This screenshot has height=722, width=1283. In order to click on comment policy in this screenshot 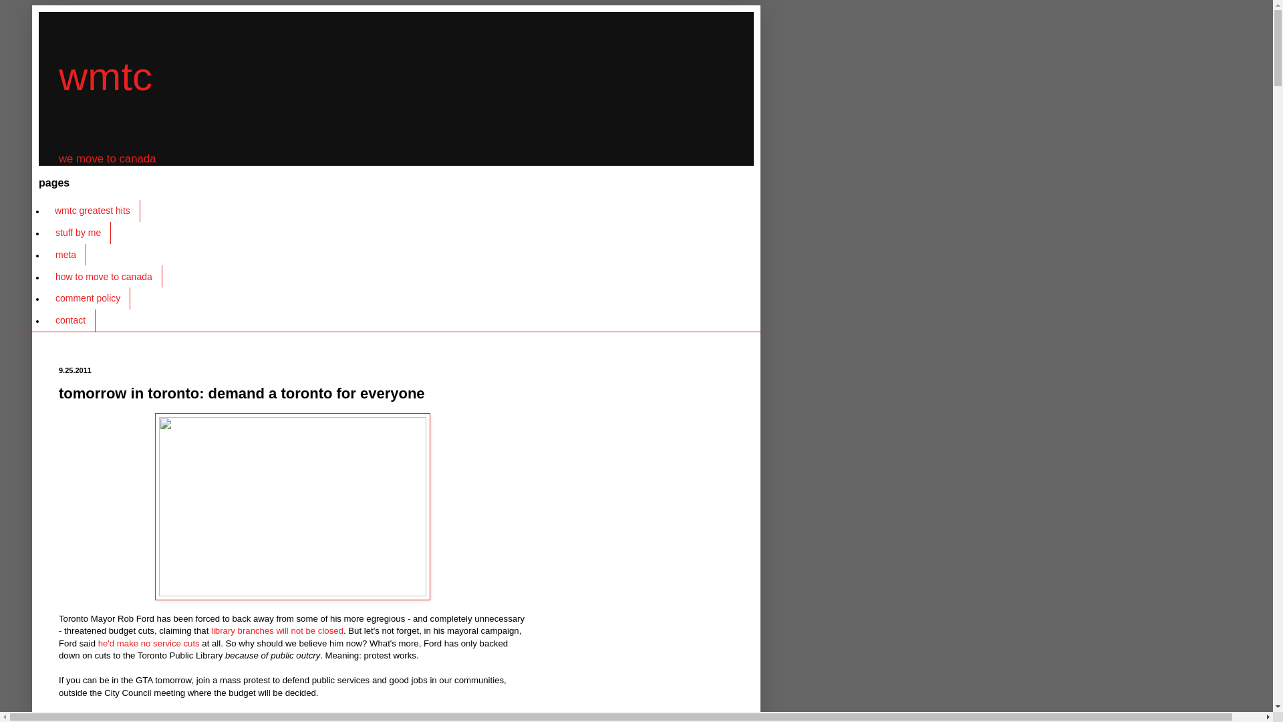, I will do `click(88, 298)`.